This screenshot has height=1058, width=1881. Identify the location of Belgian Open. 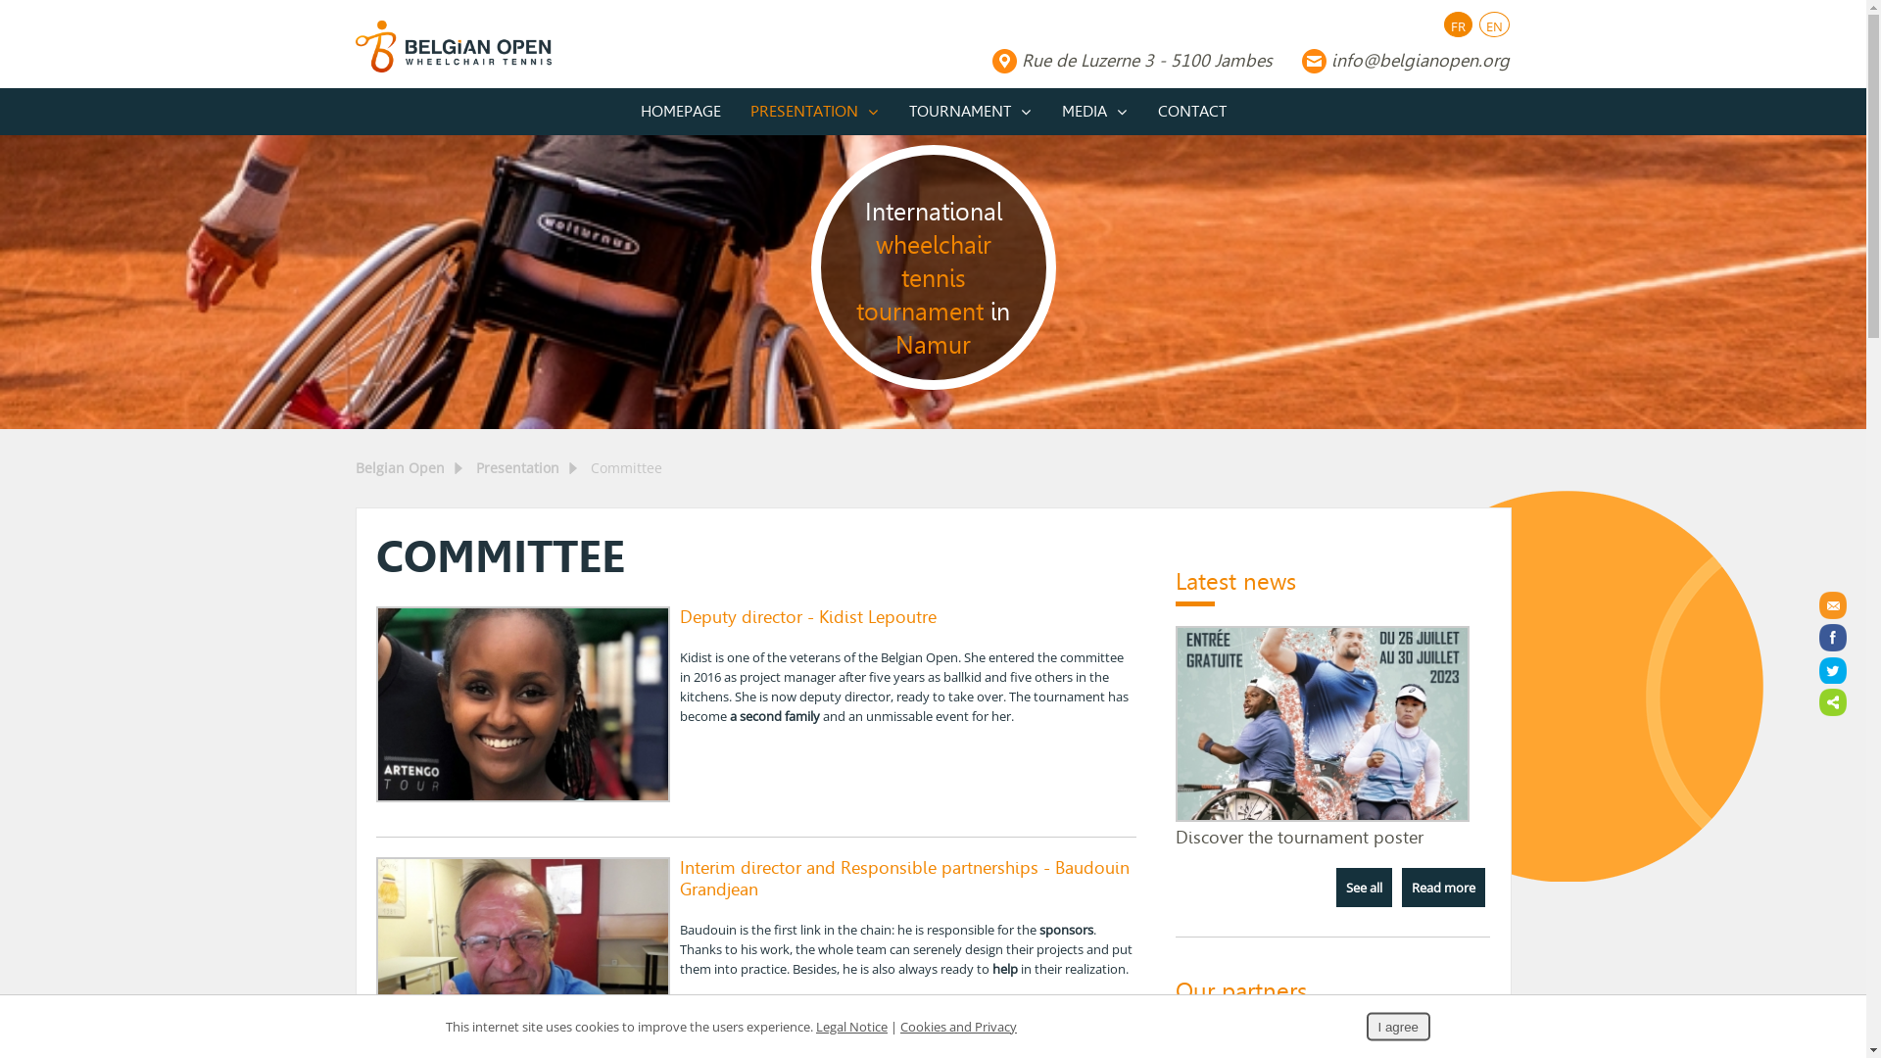
(453, 47).